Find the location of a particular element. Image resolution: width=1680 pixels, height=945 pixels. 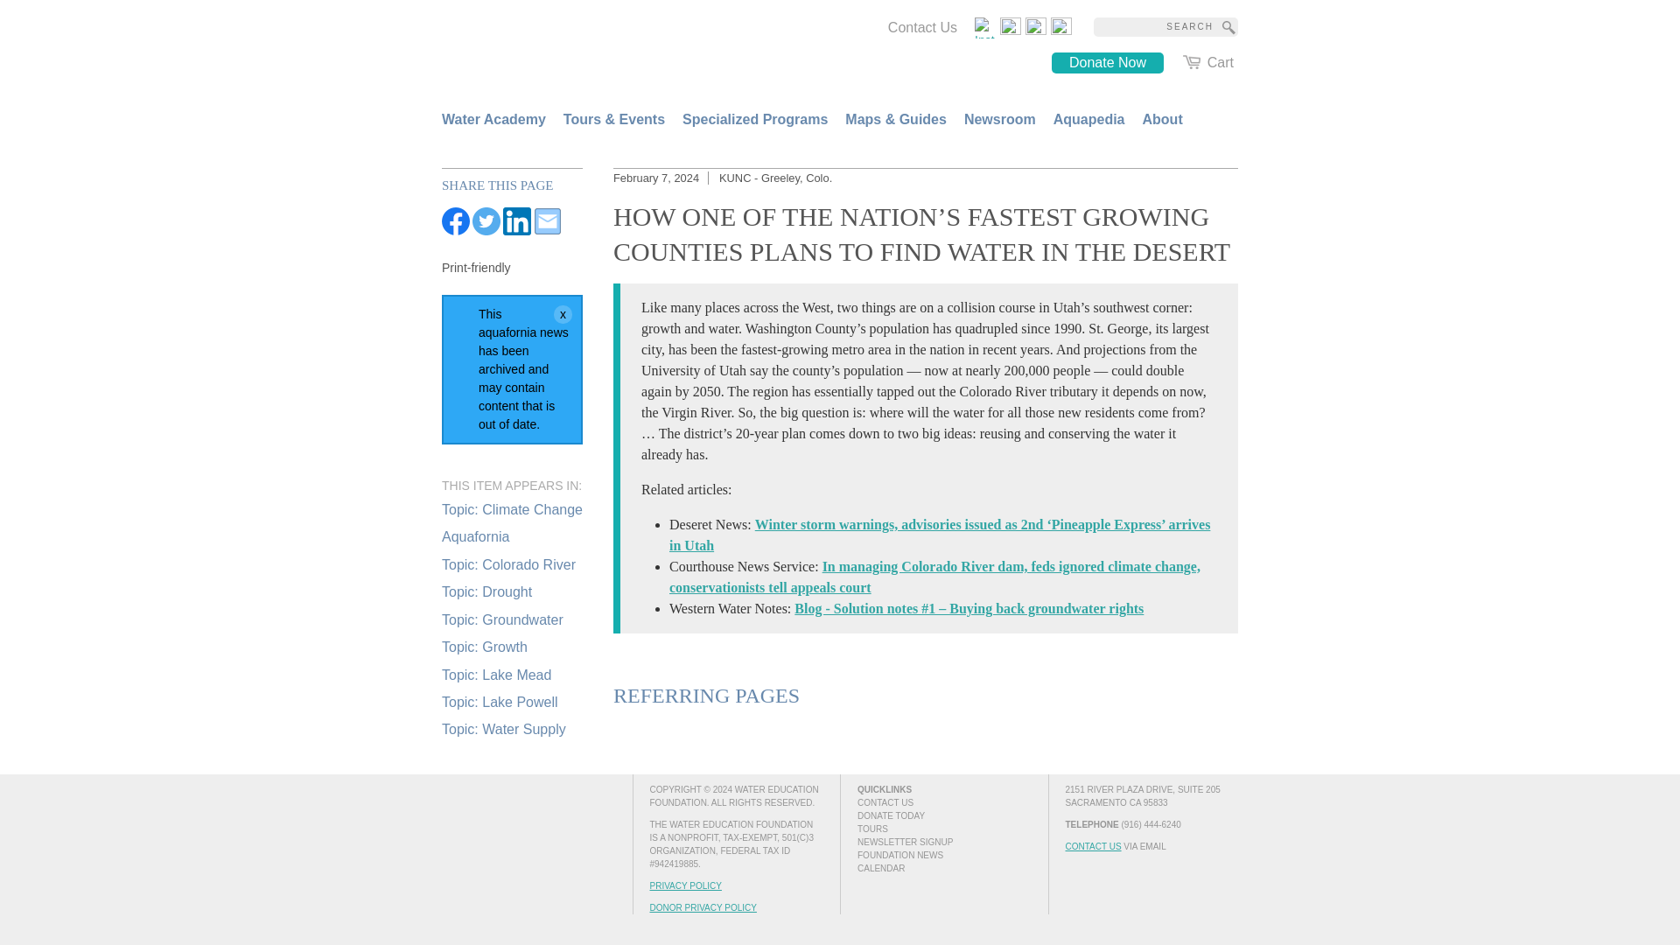

Water Education Foundation home page is located at coordinates (582, 51).